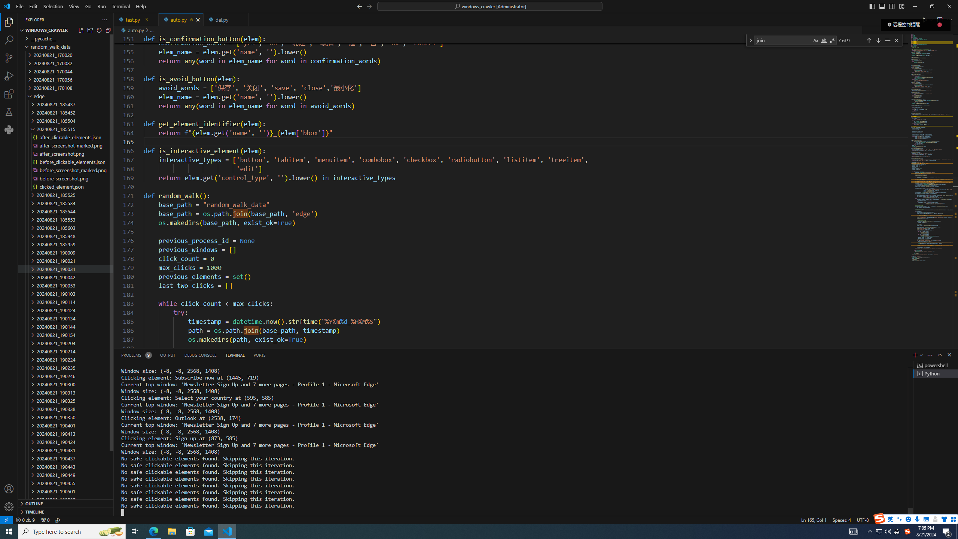  What do you see at coordinates (369, 6) in the screenshot?
I see `Go Forward (Alt+RightArrow)` at bounding box center [369, 6].